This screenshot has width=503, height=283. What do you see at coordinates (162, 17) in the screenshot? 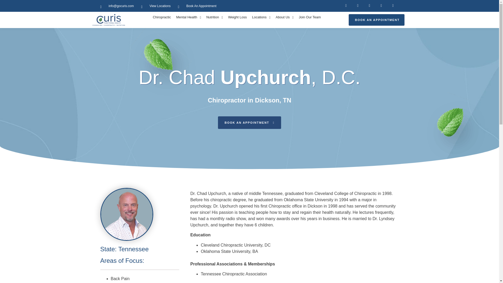
I see `Chiropractic` at bounding box center [162, 17].